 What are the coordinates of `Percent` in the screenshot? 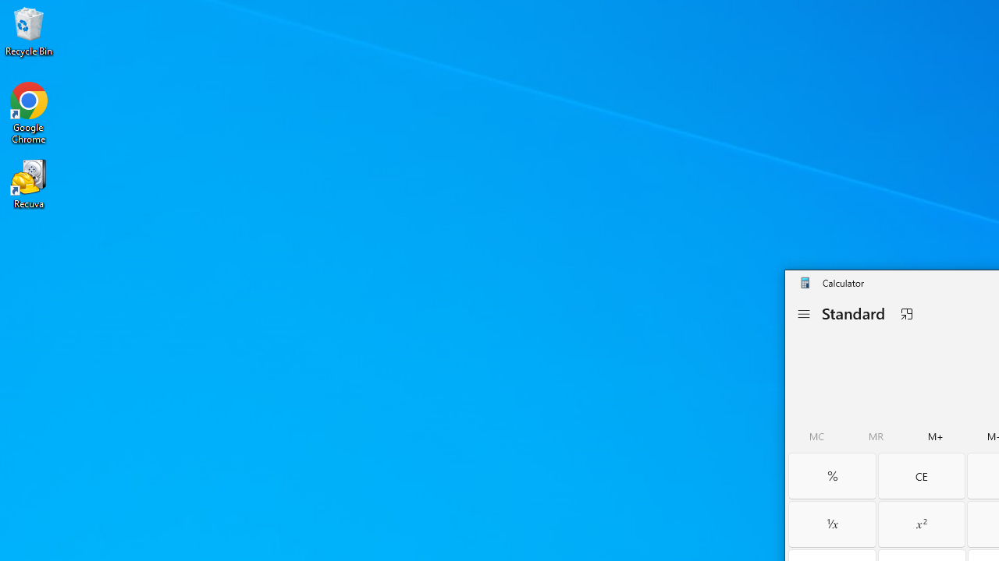 It's located at (832, 475).